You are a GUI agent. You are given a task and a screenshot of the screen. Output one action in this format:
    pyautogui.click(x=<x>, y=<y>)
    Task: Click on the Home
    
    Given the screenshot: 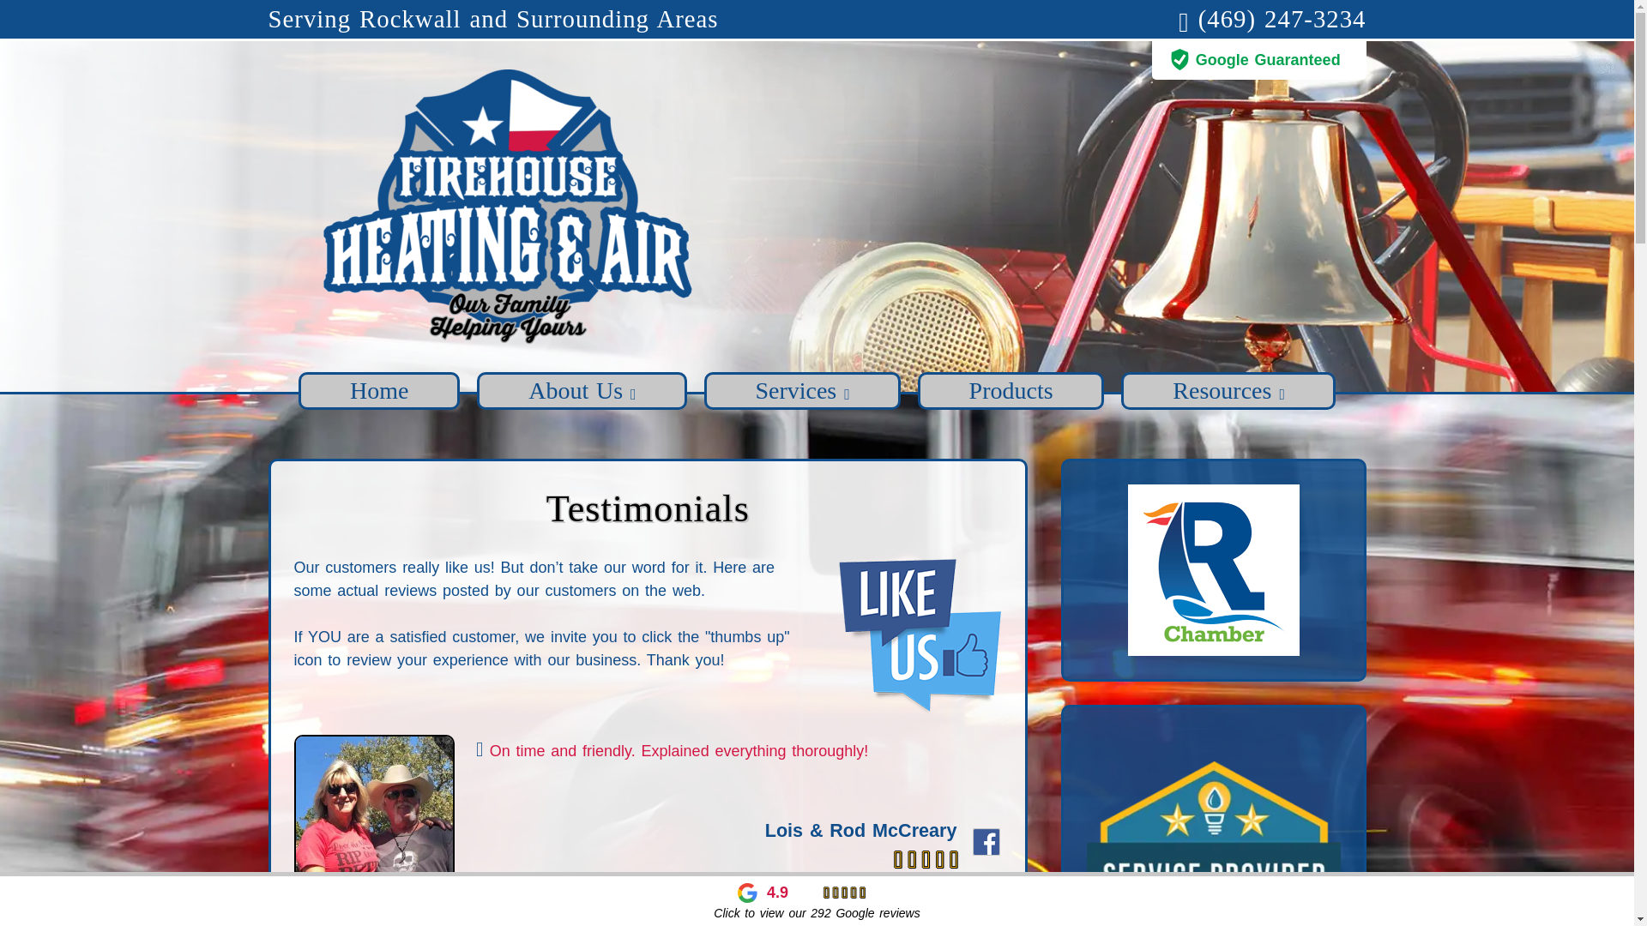 What is the action you would take?
    pyautogui.click(x=378, y=391)
    